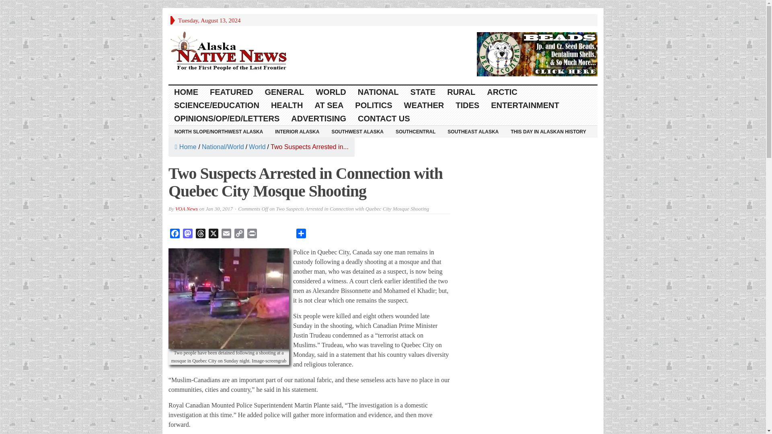 The image size is (772, 434). What do you see at coordinates (525, 105) in the screenshot?
I see `ENTERTAINMENT` at bounding box center [525, 105].